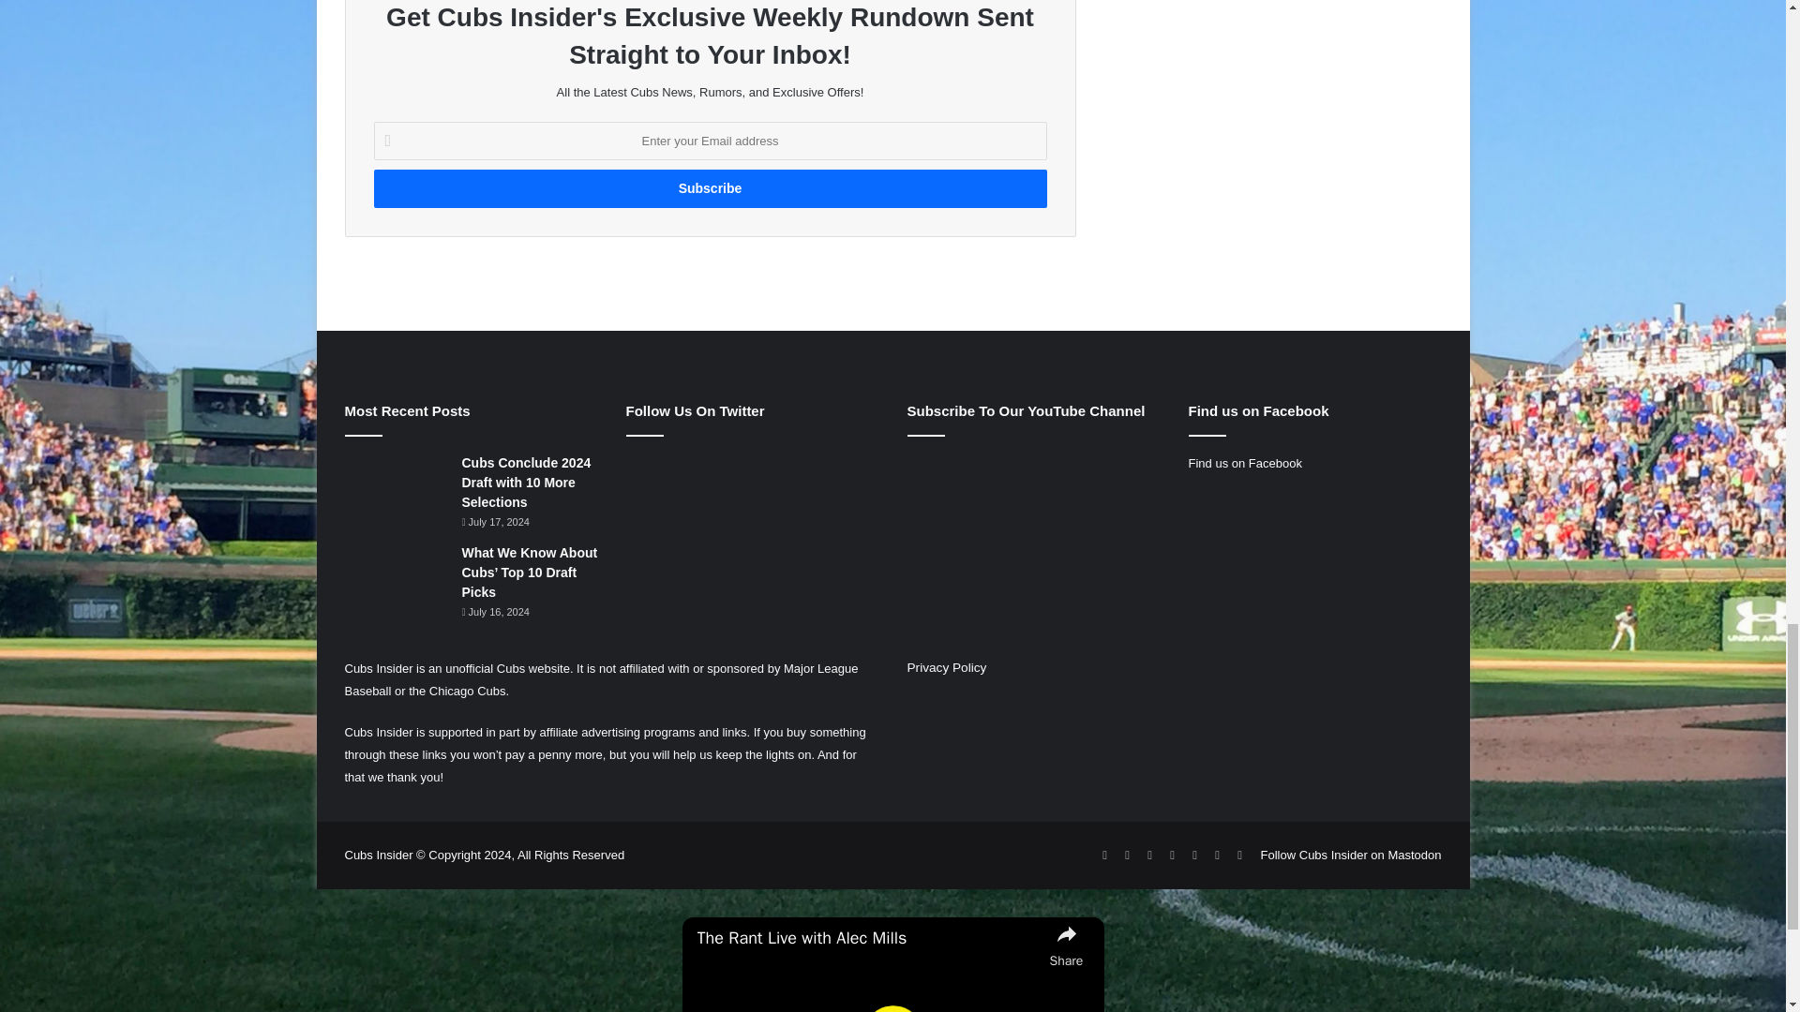 This screenshot has height=1012, width=1800. I want to click on Subscribe, so click(709, 189).